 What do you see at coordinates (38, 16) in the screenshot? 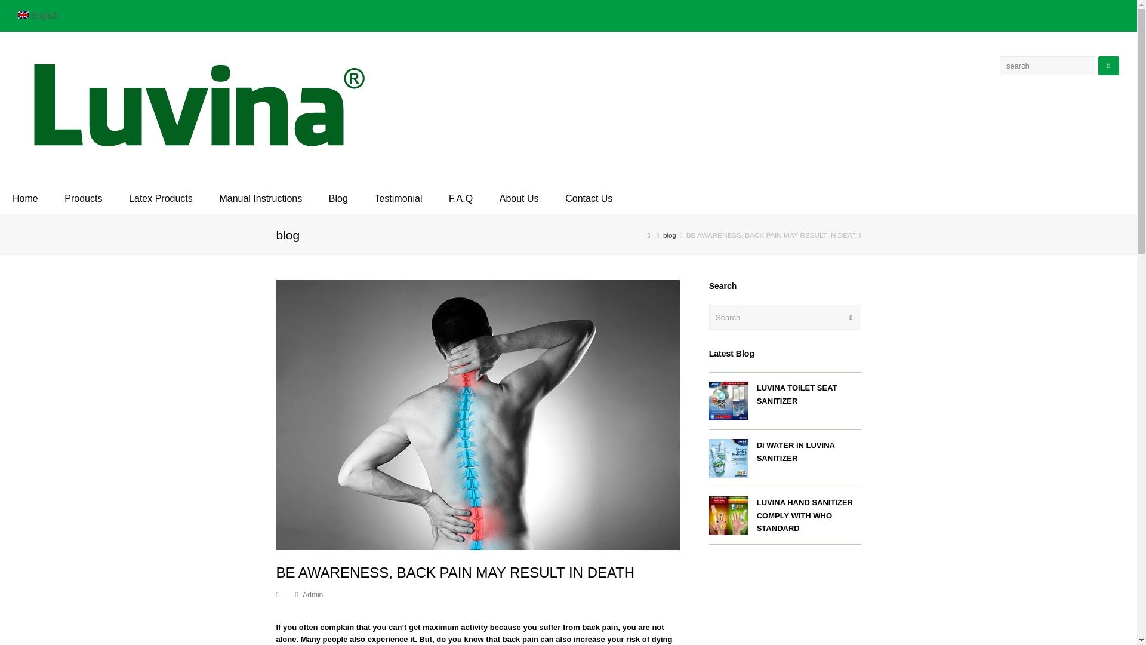
I see `English` at bounding box center [38, 16].